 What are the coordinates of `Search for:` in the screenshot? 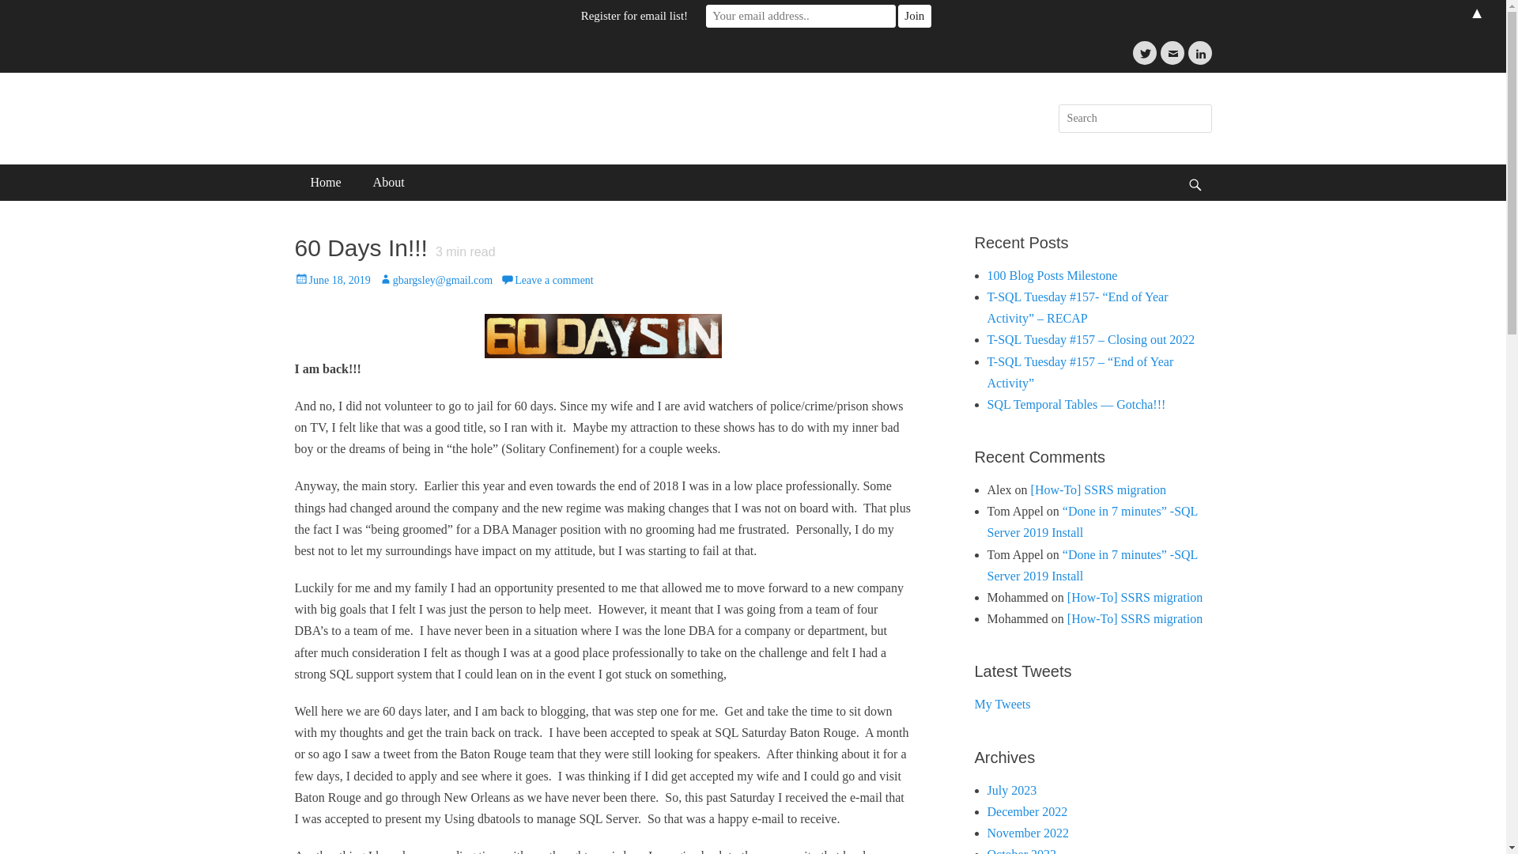 It's located at (1135, 119).